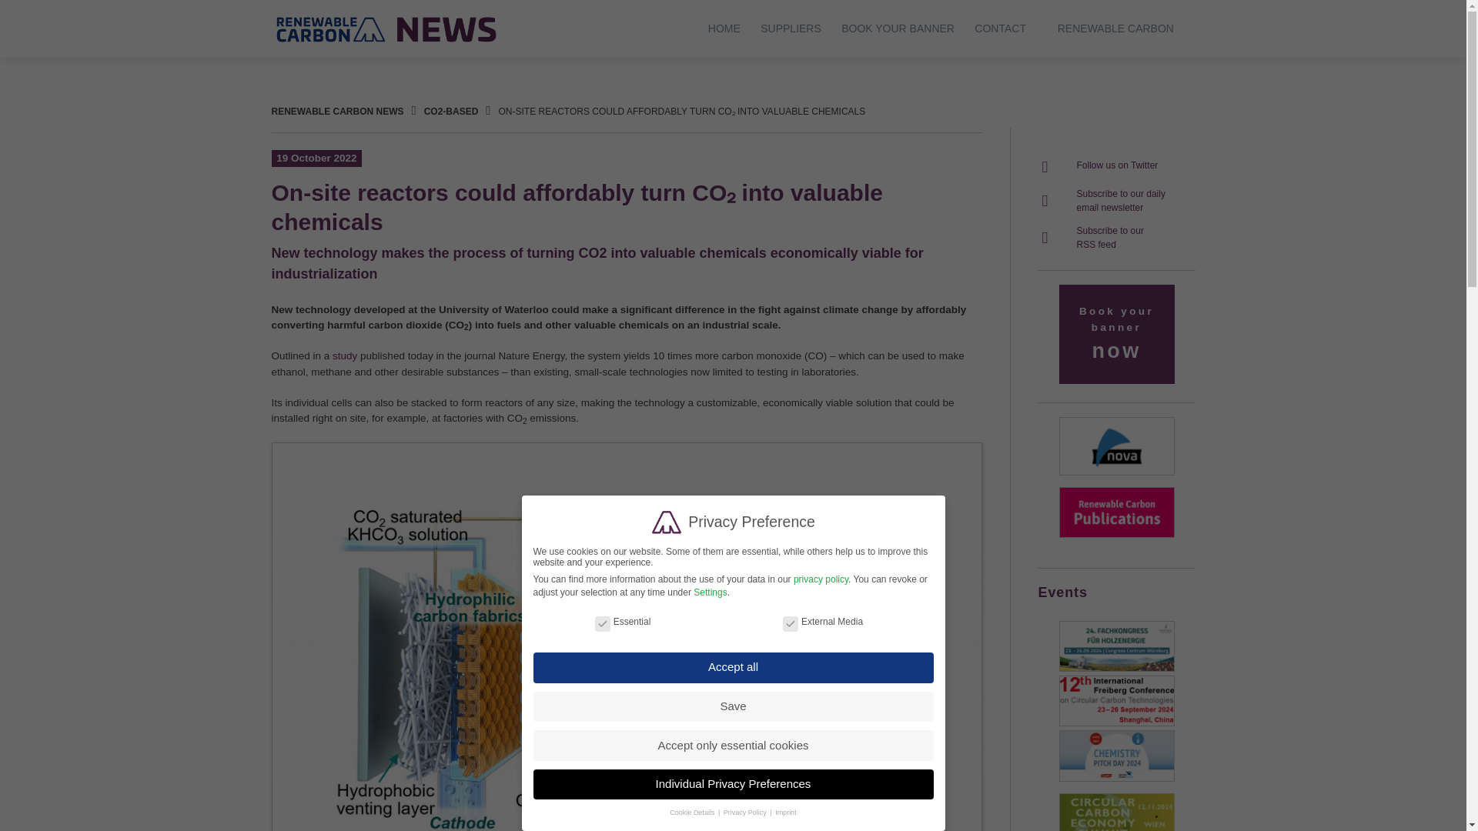 Image resolution: width=1478 pixels, height=831 pixels. Describe the element at coordinates (898, 28) in the screenshot. I see `BOOK YOUR BANNER` at that location.